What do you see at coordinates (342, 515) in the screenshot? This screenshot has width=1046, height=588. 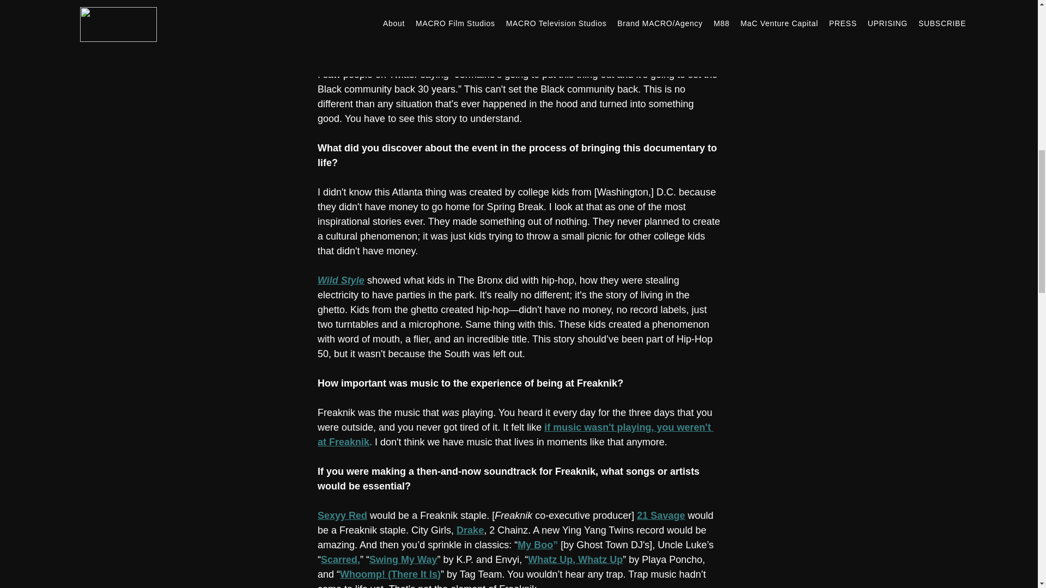 I see `Sexyy Red` at bounding box center [342, 515].